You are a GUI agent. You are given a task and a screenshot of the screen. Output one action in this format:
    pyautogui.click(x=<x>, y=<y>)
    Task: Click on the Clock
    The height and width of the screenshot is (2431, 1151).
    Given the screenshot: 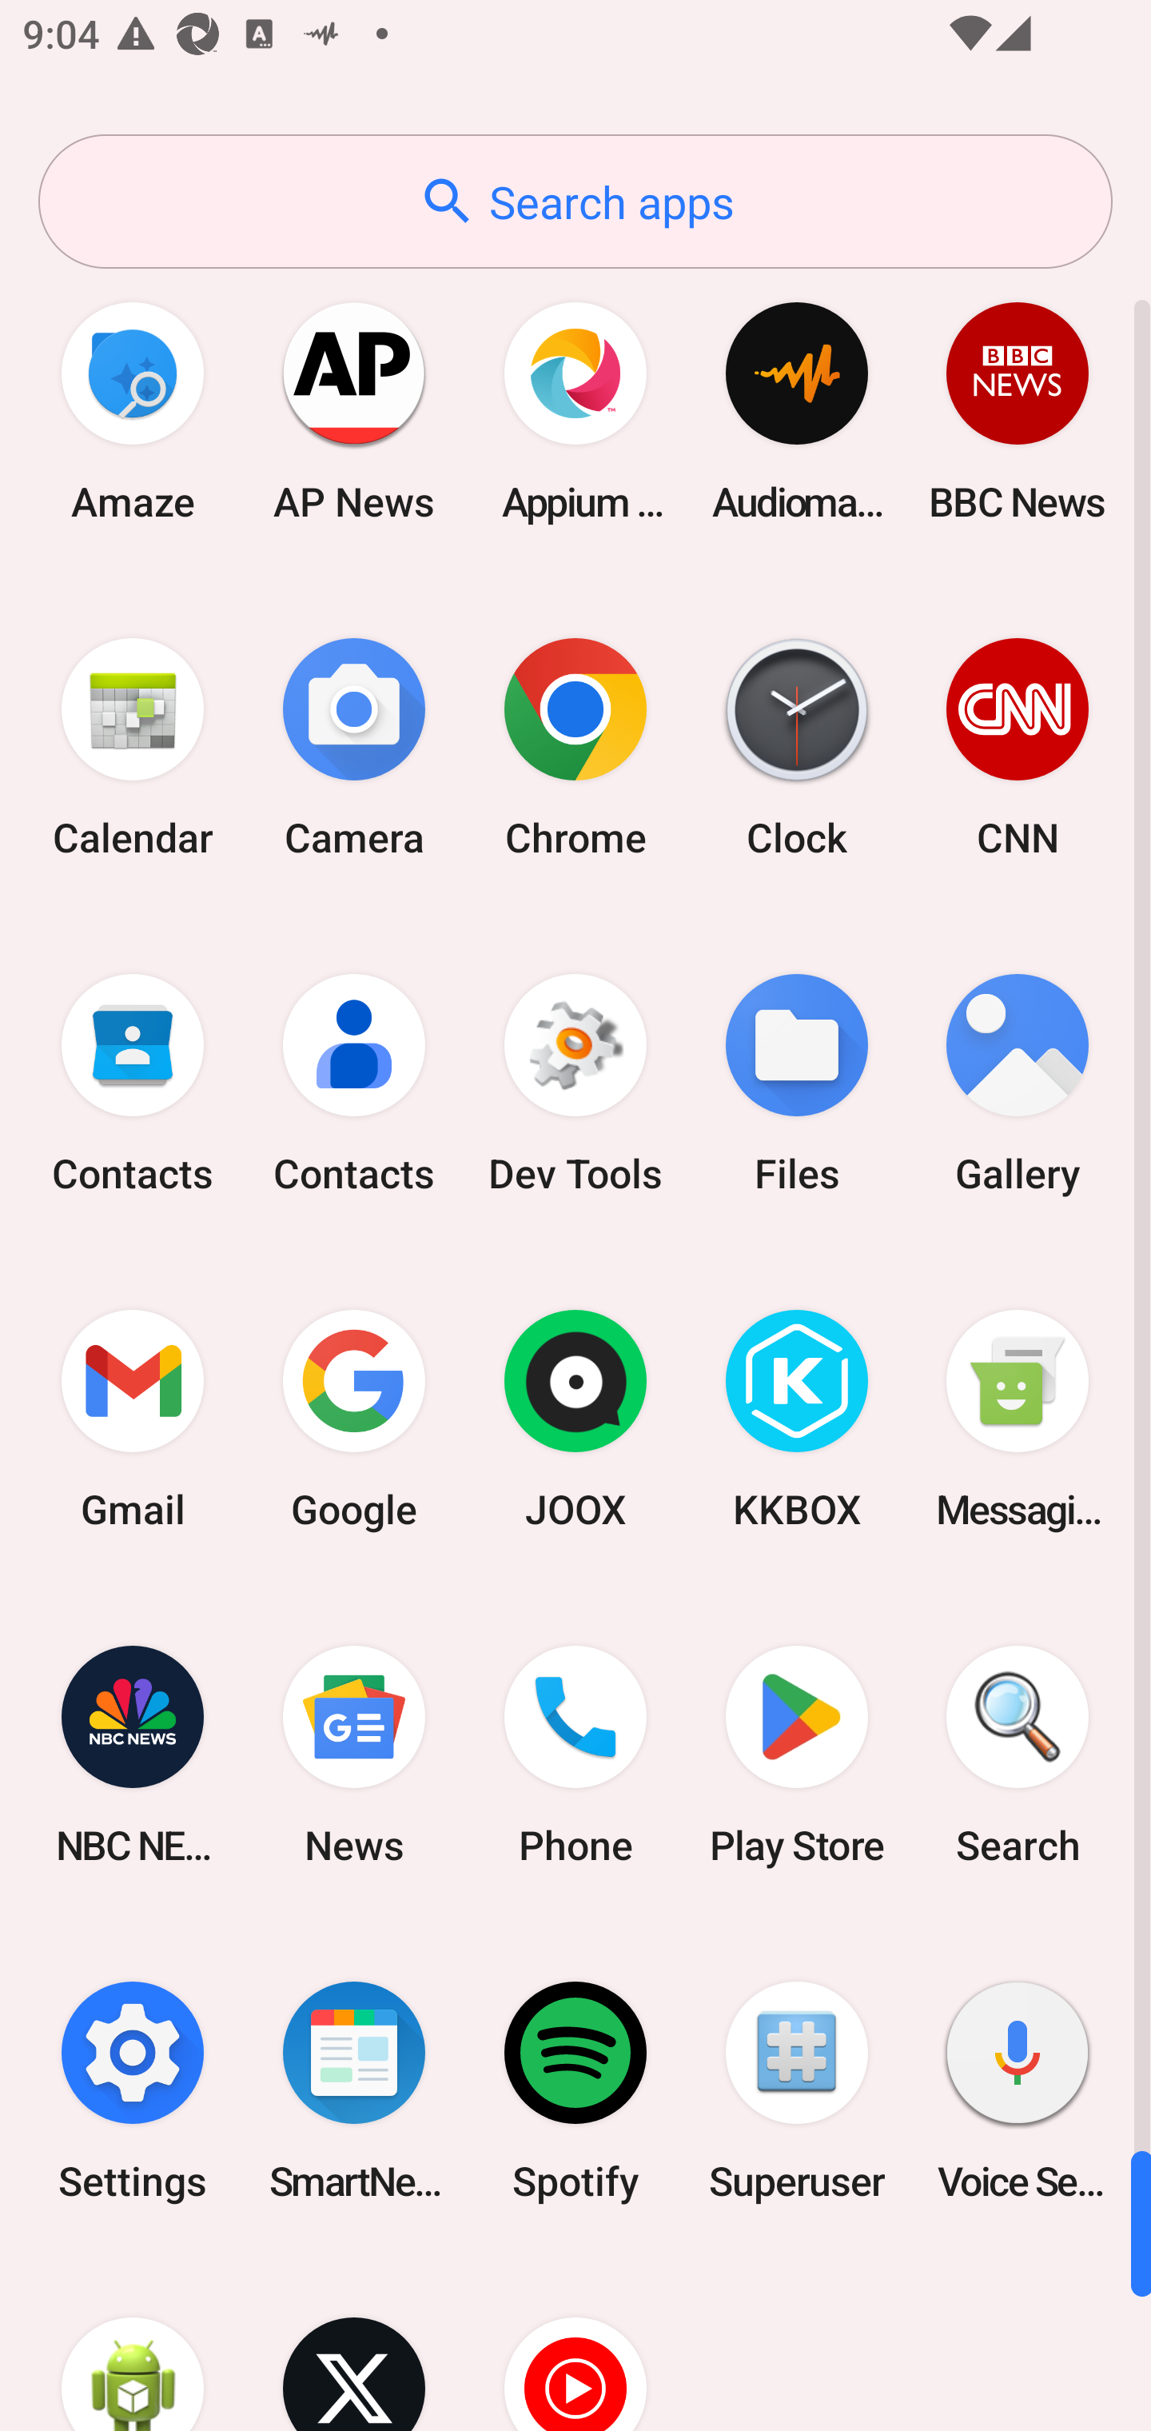 What is the action you would take?
    pyautogui.click(x=796, y=747)
    